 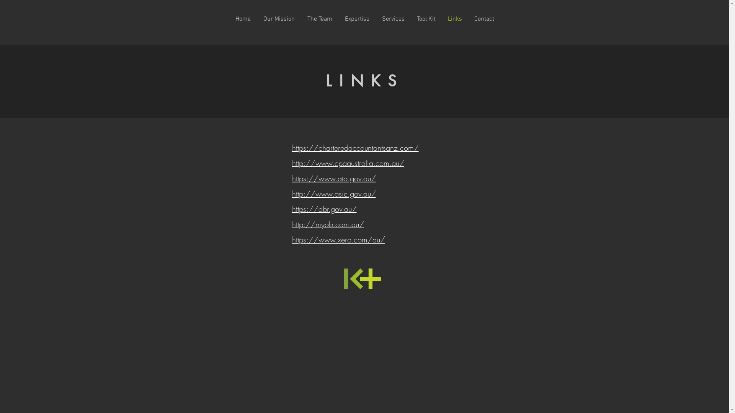 I want to click on http://www.asic.gov.au/, so click(x=334, y=193).